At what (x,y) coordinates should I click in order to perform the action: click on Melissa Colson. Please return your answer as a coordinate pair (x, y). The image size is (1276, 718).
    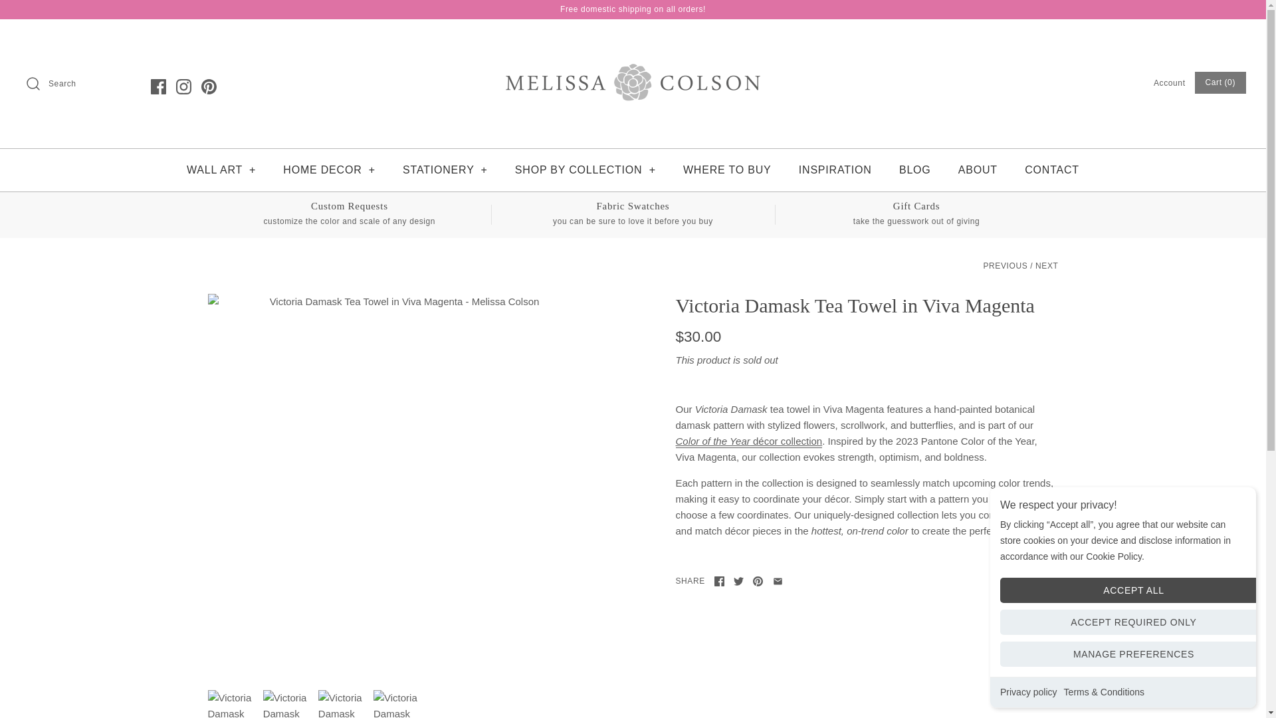
    Looking at the image, I should click on (633, 40).